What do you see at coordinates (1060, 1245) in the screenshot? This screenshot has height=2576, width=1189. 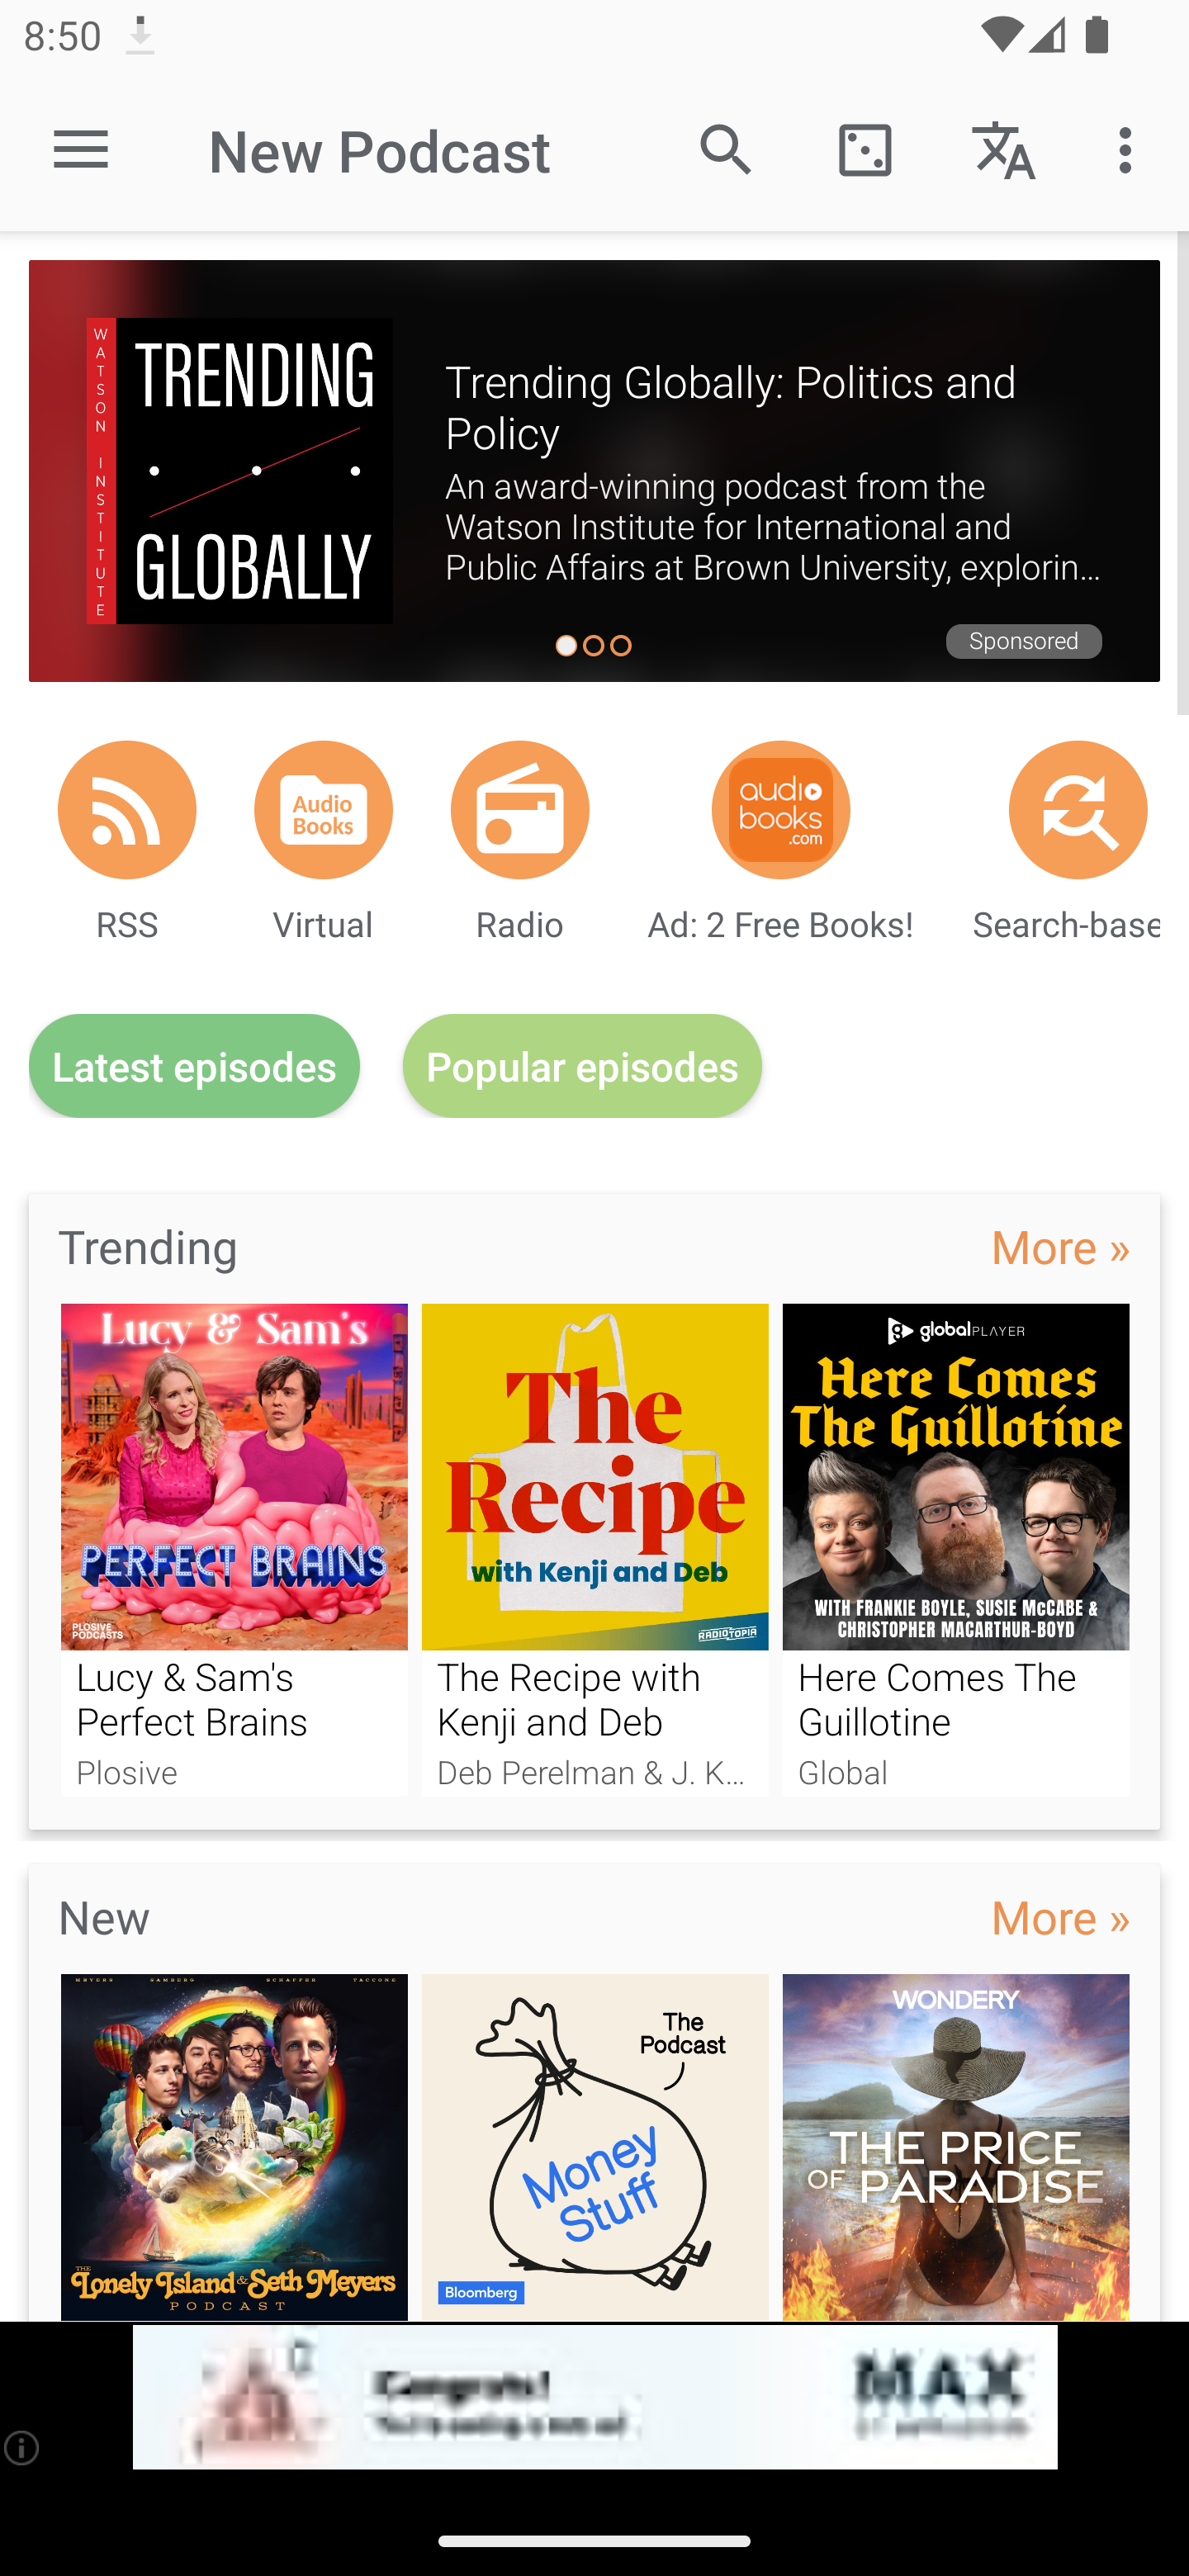 I see `More »` at bounding box center [1060, 1245].